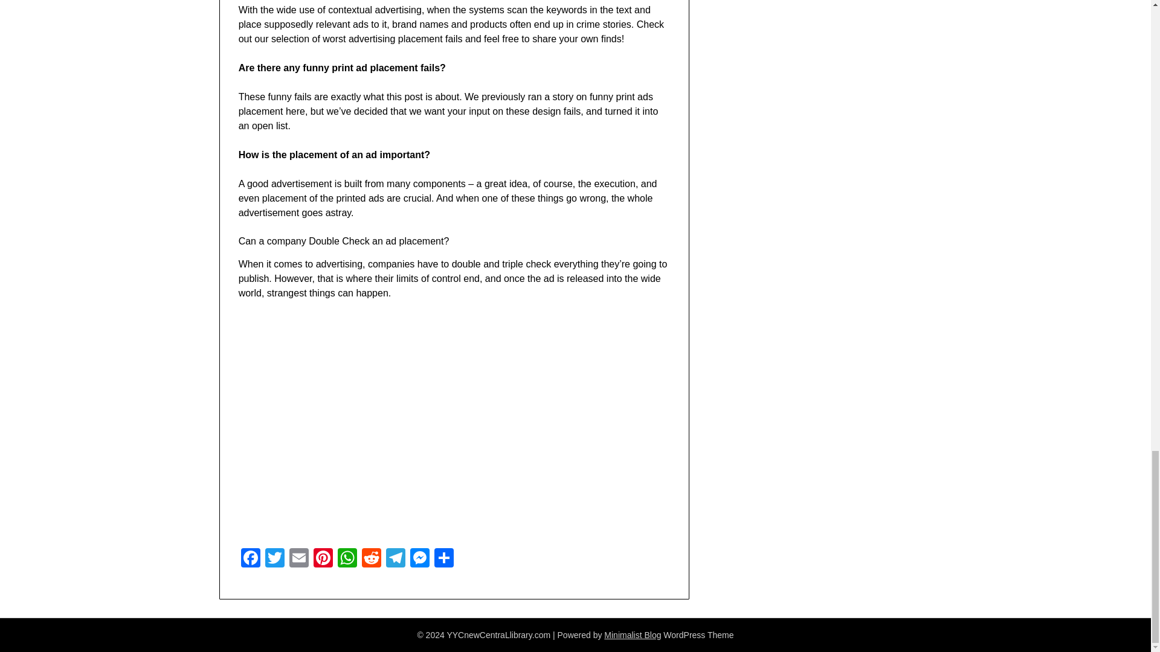 The image size is (1160, 652). I want to click on Facebook, so click(251, 559).